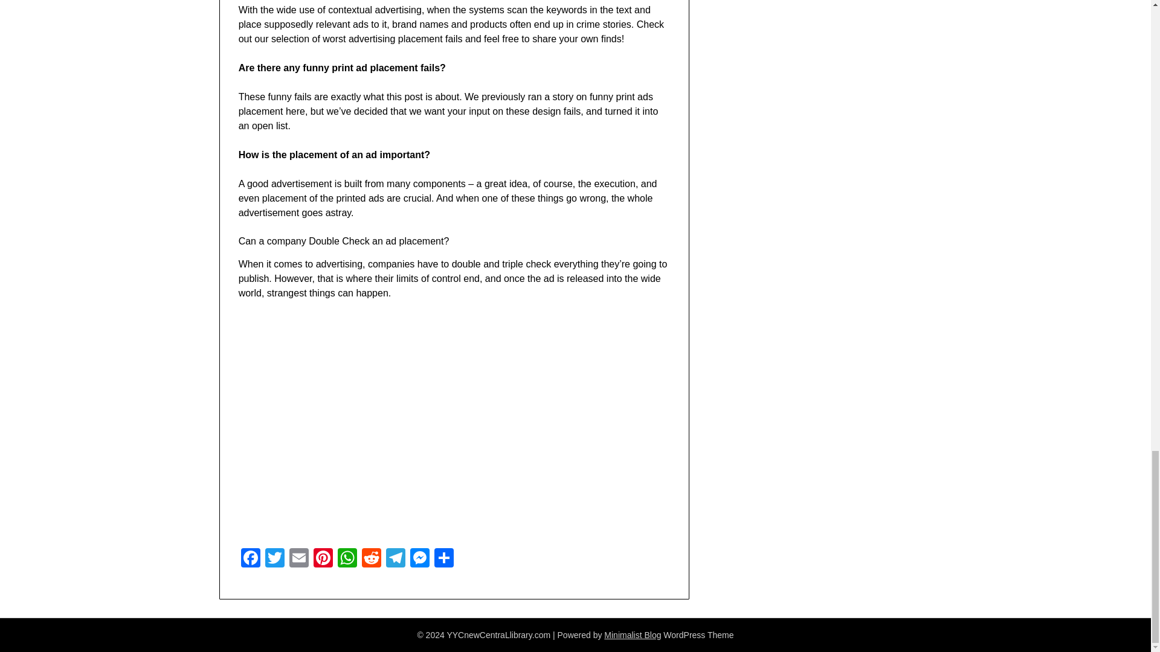 The image size is (1160, 652). I want to click on Facebook, so click(251, 559).